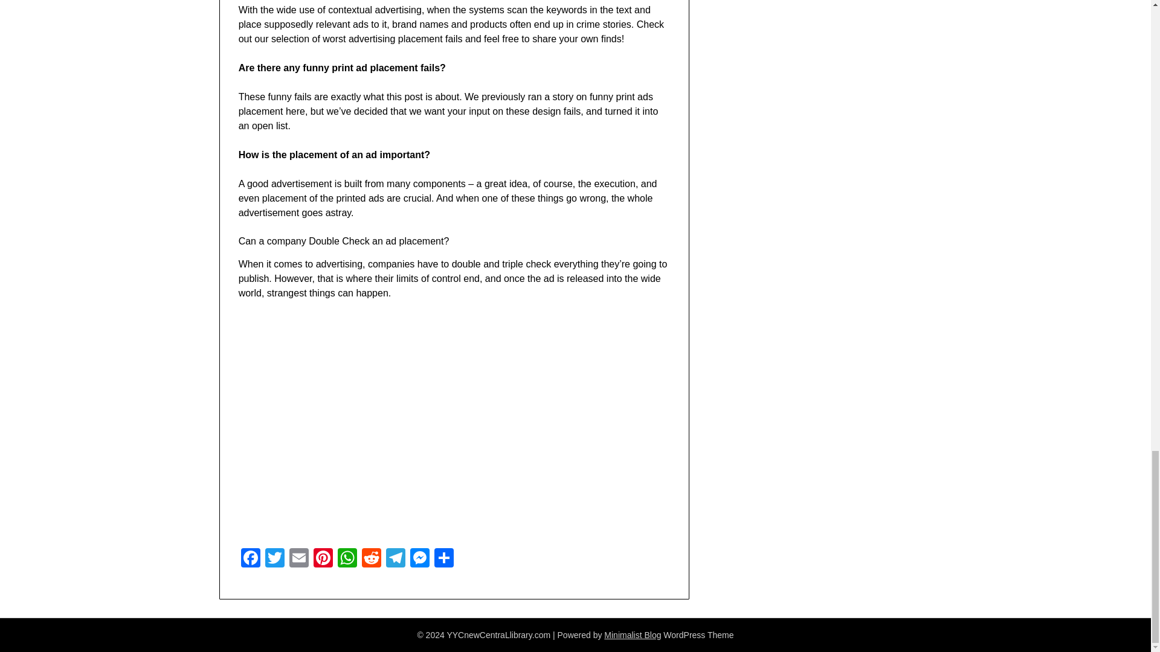 The image size is (1160, 652). I want to click on Facebook, so click(251, 559).